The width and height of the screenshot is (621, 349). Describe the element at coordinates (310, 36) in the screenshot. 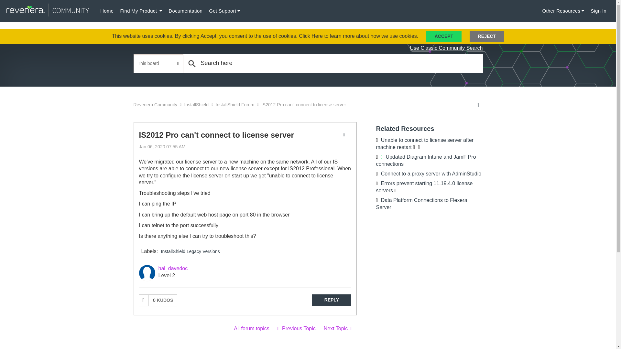

I see `Click Here` at that location.